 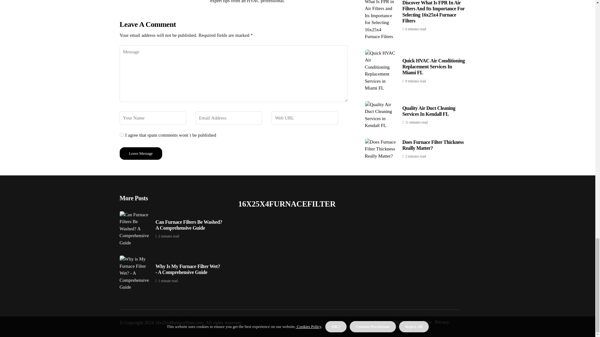 What do you see at coordinates (121, 135) in the screenshot?
I see `yes` at bounding box center [121, 135].